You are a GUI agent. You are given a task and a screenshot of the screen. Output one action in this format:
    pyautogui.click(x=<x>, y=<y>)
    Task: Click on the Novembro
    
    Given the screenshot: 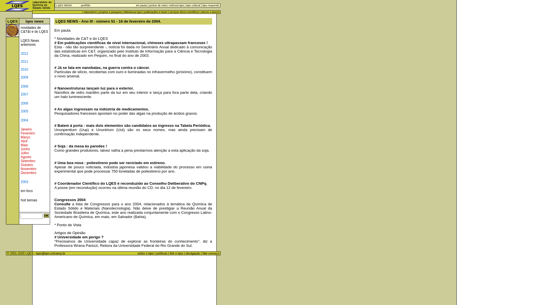 What is the action you would take?
    pyautogui.click(x=28, y=169)
    